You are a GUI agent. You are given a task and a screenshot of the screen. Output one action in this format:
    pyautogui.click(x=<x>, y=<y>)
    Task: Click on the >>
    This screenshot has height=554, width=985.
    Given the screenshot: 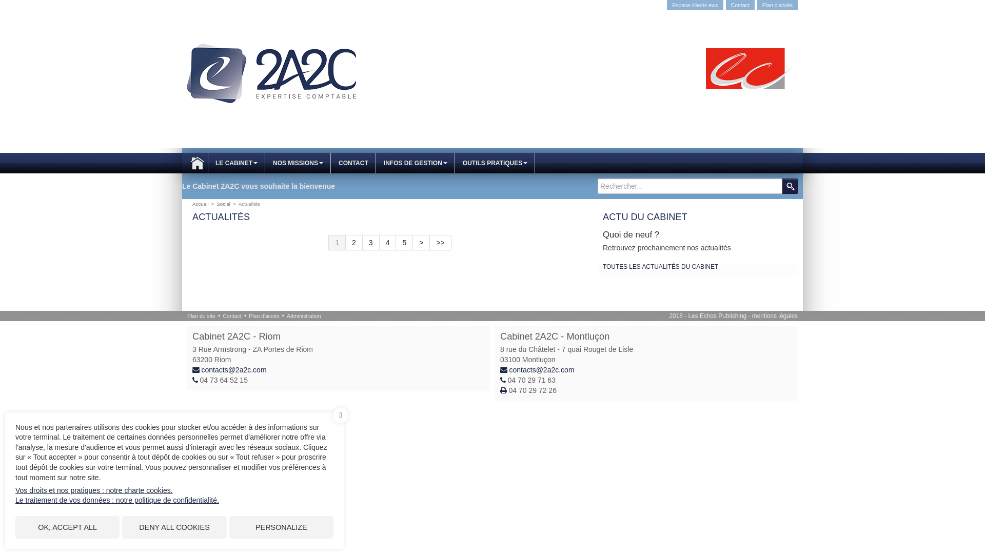 What is the action you would take?
    pyautogui.click(x=440, y=243)
    